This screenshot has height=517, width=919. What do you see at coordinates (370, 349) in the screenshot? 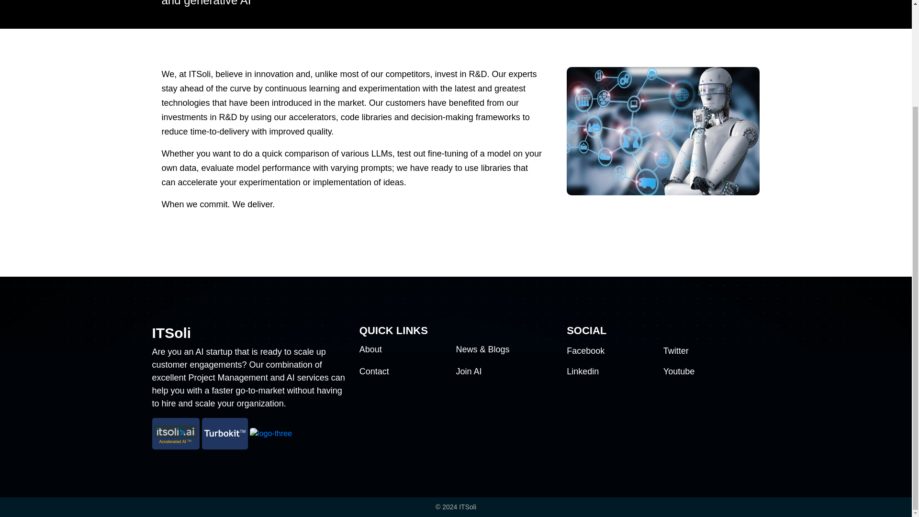
I see `About` at bounding box center [370, 349].